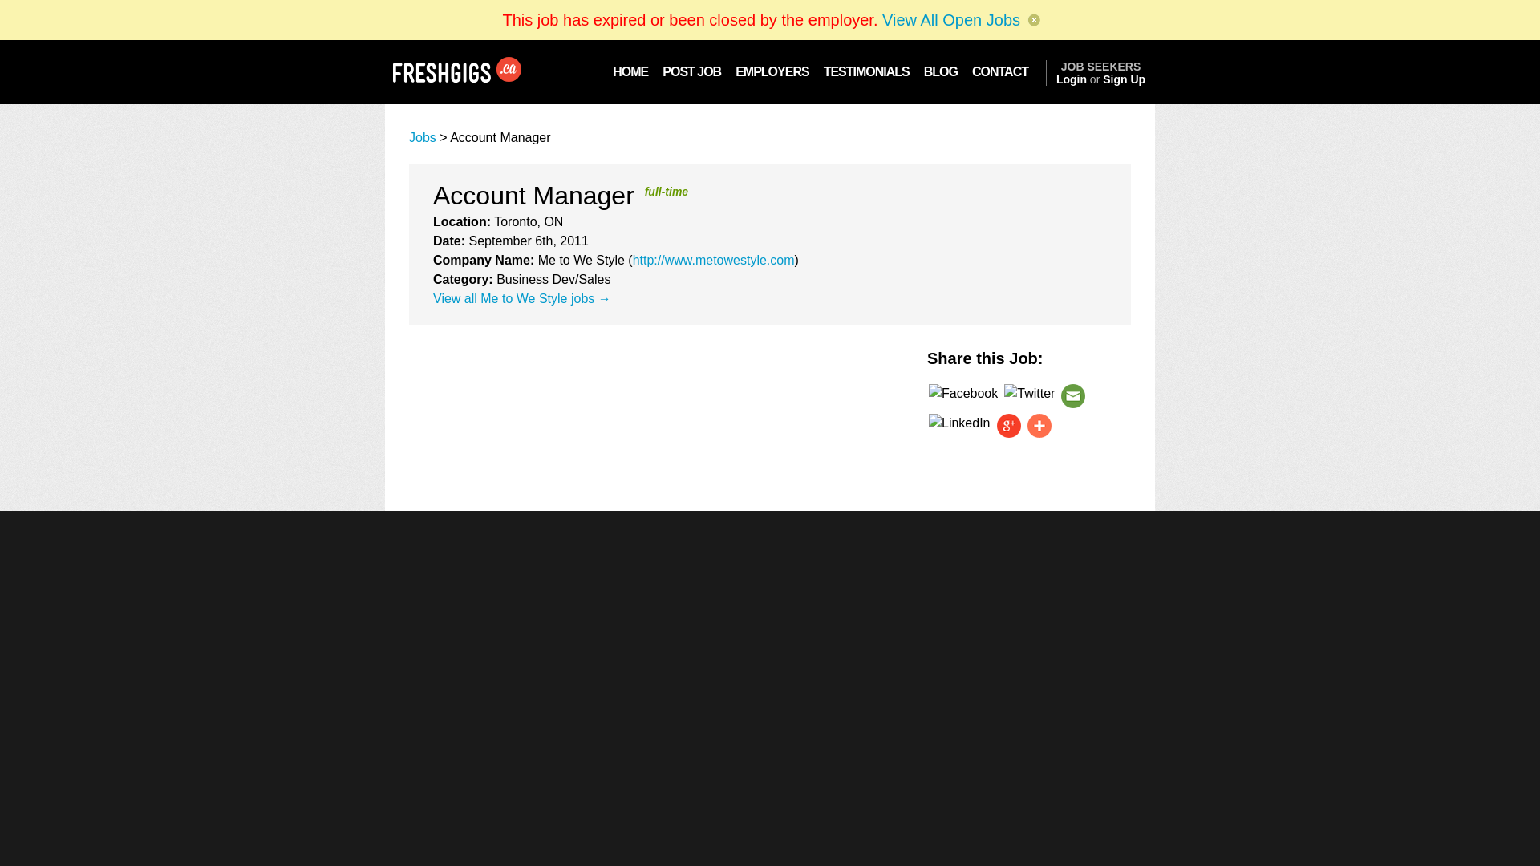 This screenshot has width=1540, height=866. Describe the element at coordinates (866, 71) in the screenshot. I see `TESTIMONIALS` at that location.